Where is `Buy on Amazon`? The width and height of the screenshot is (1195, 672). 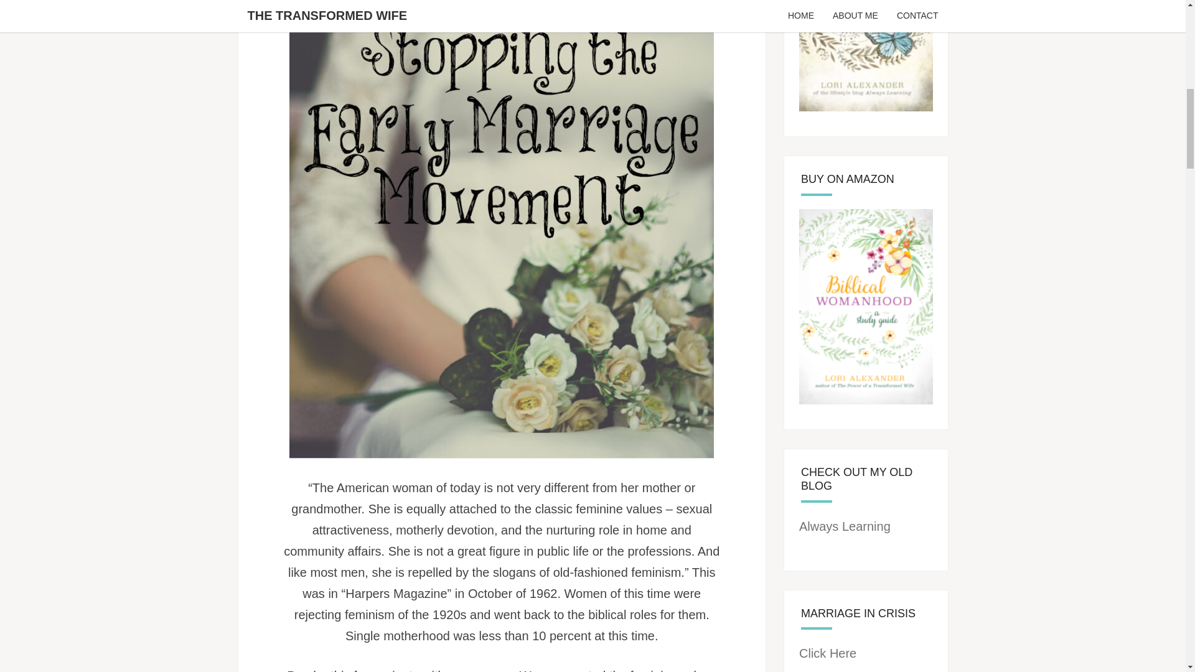 Buy on Amazon is located at coordinates (866, 56).